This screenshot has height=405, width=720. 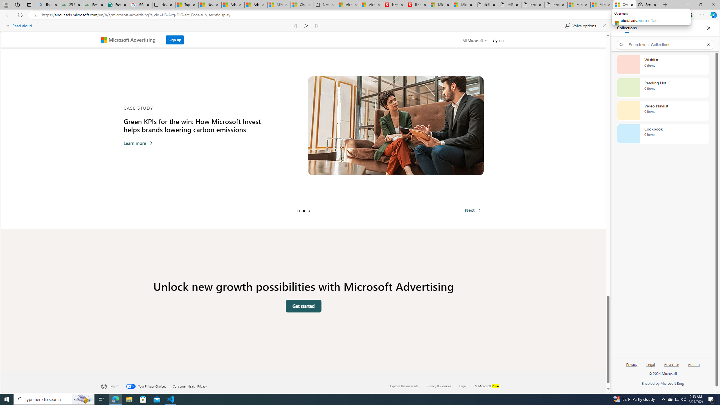 What do you see at coordinates (138, 143) in the screenshot?
I see `Learn more` at bounding box center [138, 143].